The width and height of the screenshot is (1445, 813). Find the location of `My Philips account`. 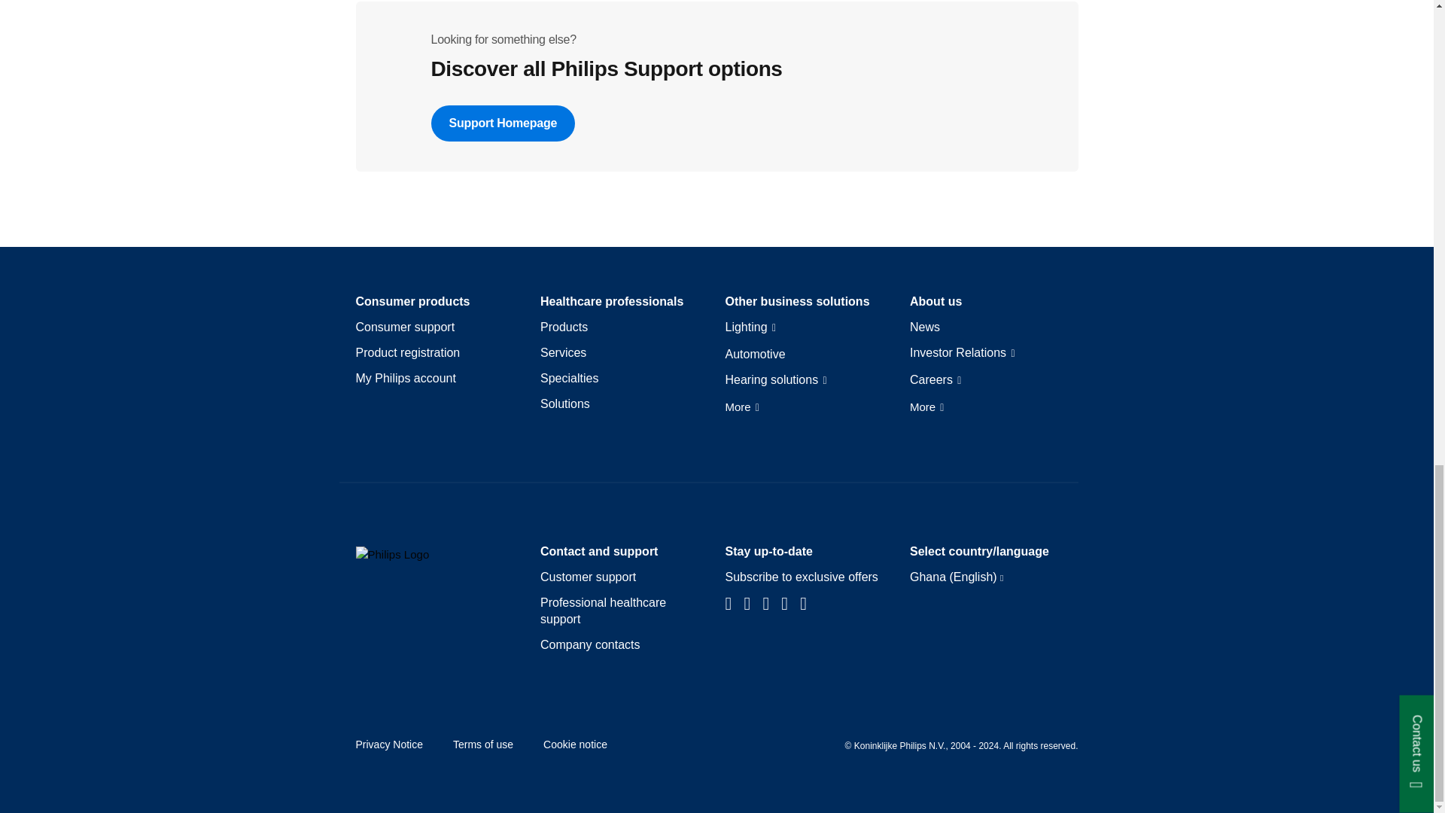

My Philips account is located at coordinates (405, 379).